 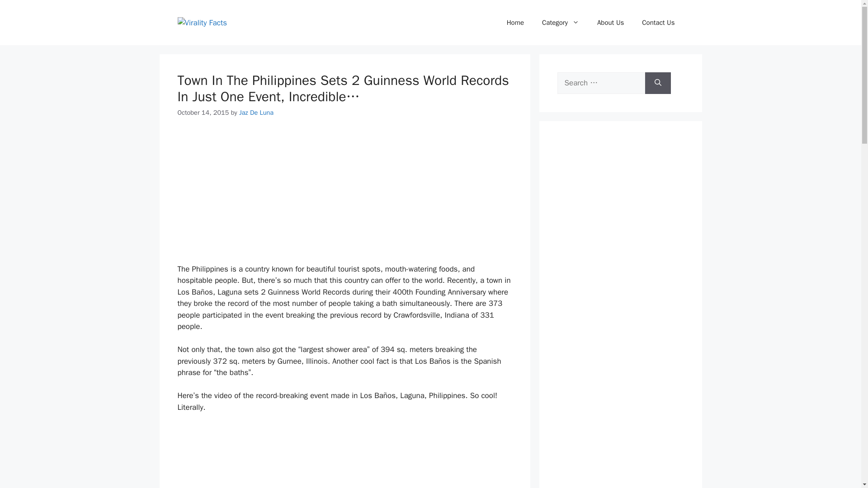 What do you see at coordinates (601, 83) in the screenshot?
I see `Search for:` at bounding box center [601, 83].